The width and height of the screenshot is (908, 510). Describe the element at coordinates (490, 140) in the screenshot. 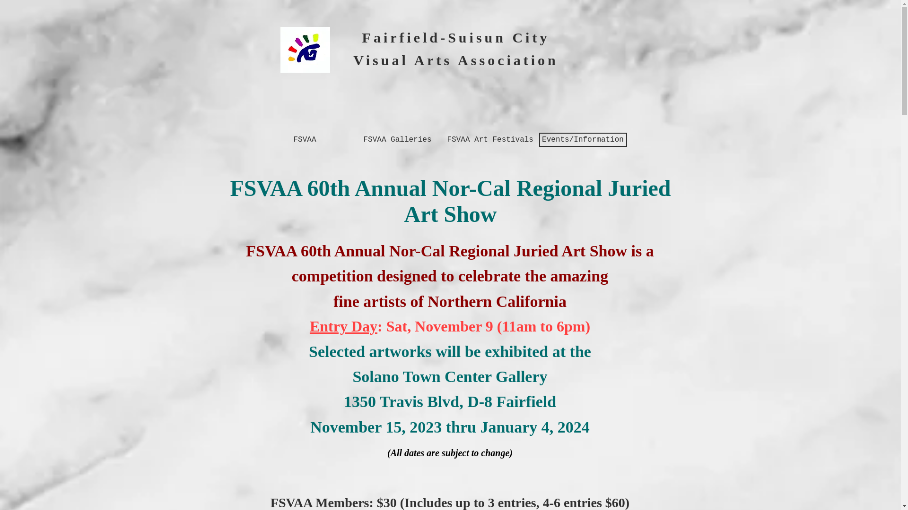

I see `FSVAA Art Festivals` at that location.